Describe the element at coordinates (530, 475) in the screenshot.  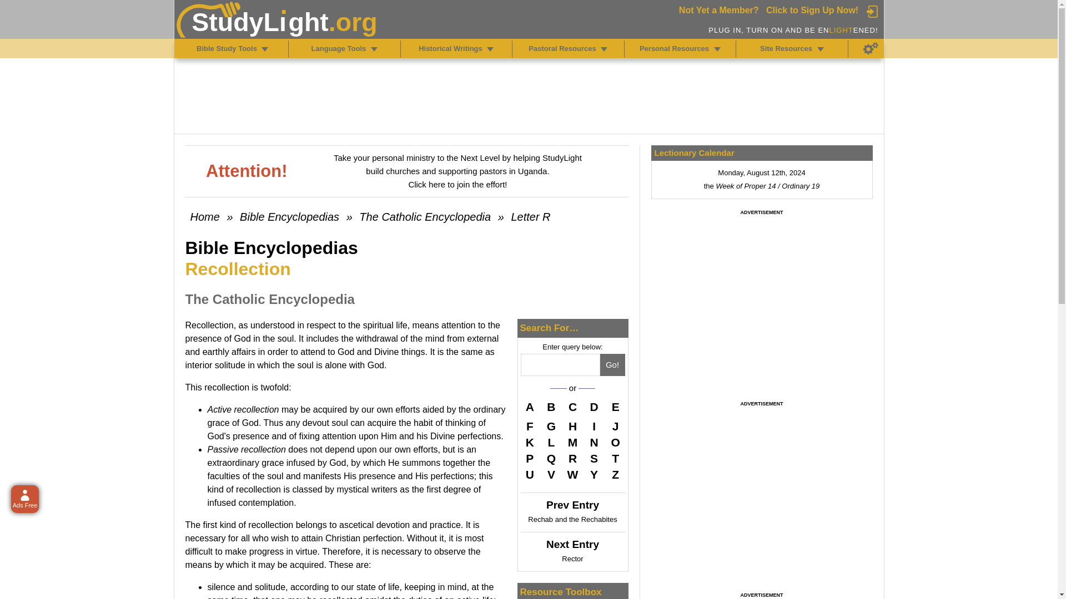
I see `U` at that location.